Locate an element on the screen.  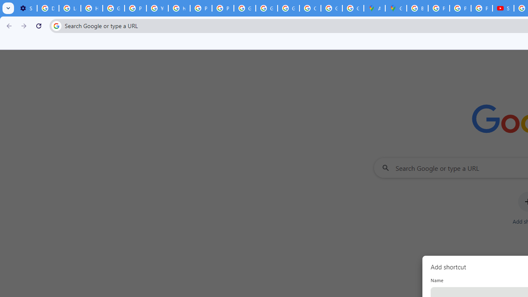
Privacy Help Center - Policies Help is located at coordinates (460, 8).